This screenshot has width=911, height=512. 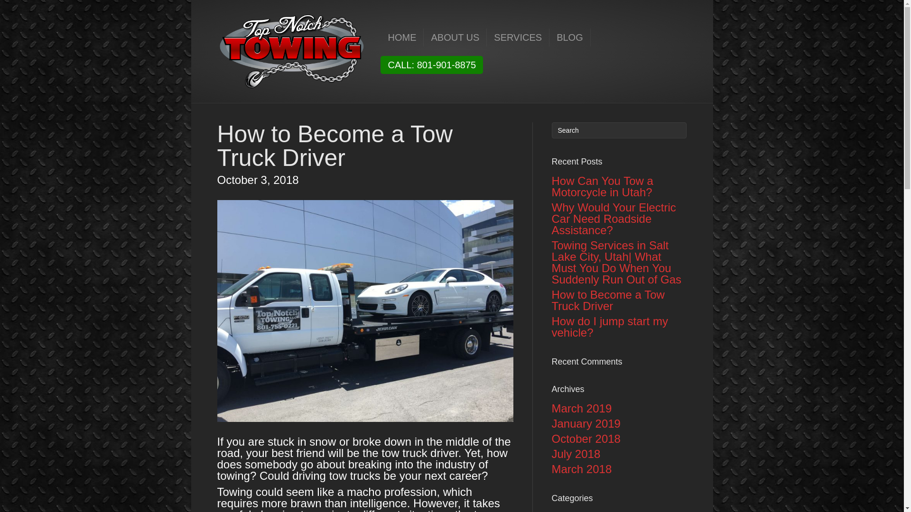 I want to click on SERVICES, so click(x=518, y=37).